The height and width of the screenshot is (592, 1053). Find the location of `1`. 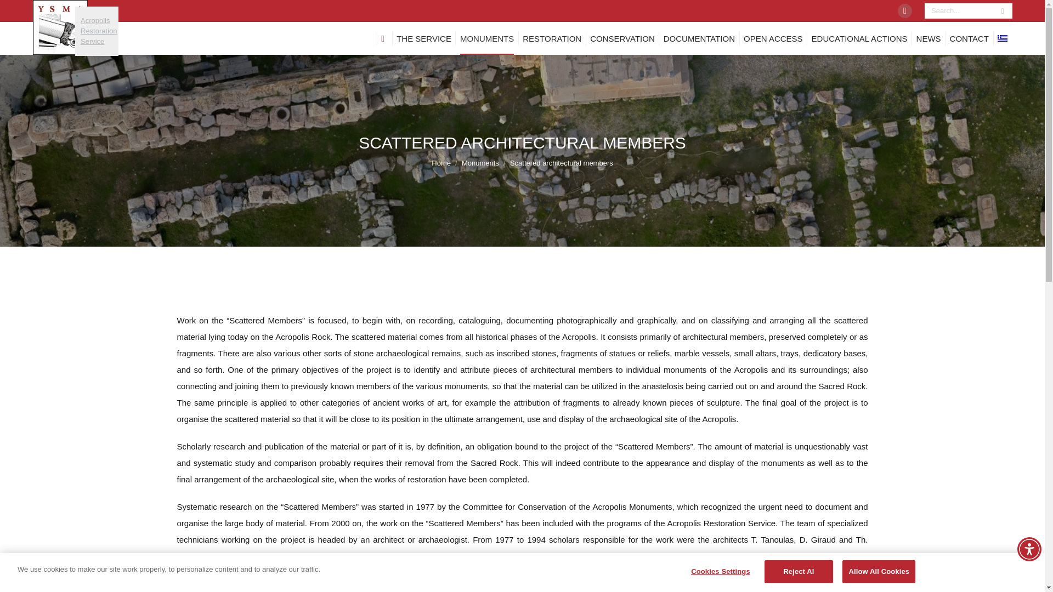

1 is located at coordinates (509, 452).